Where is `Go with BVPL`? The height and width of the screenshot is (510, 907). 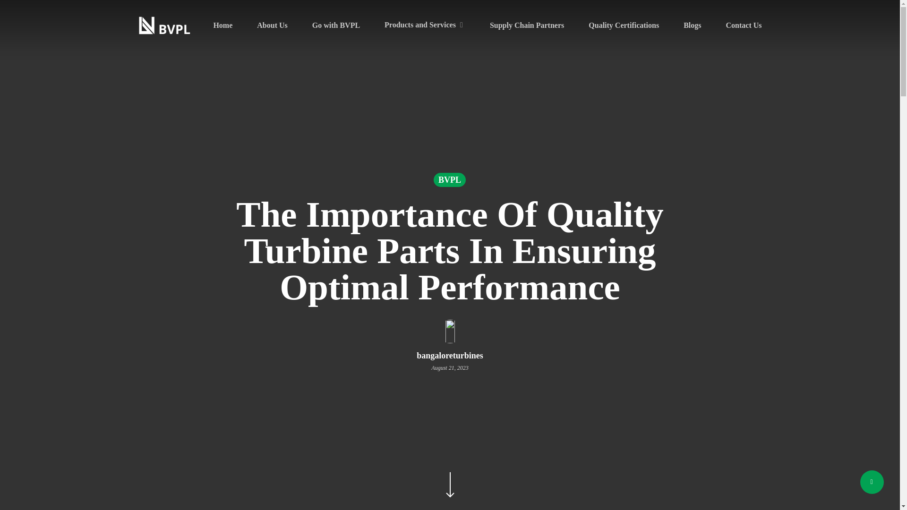 Go with BVPL is located at coordinates (336, 25).